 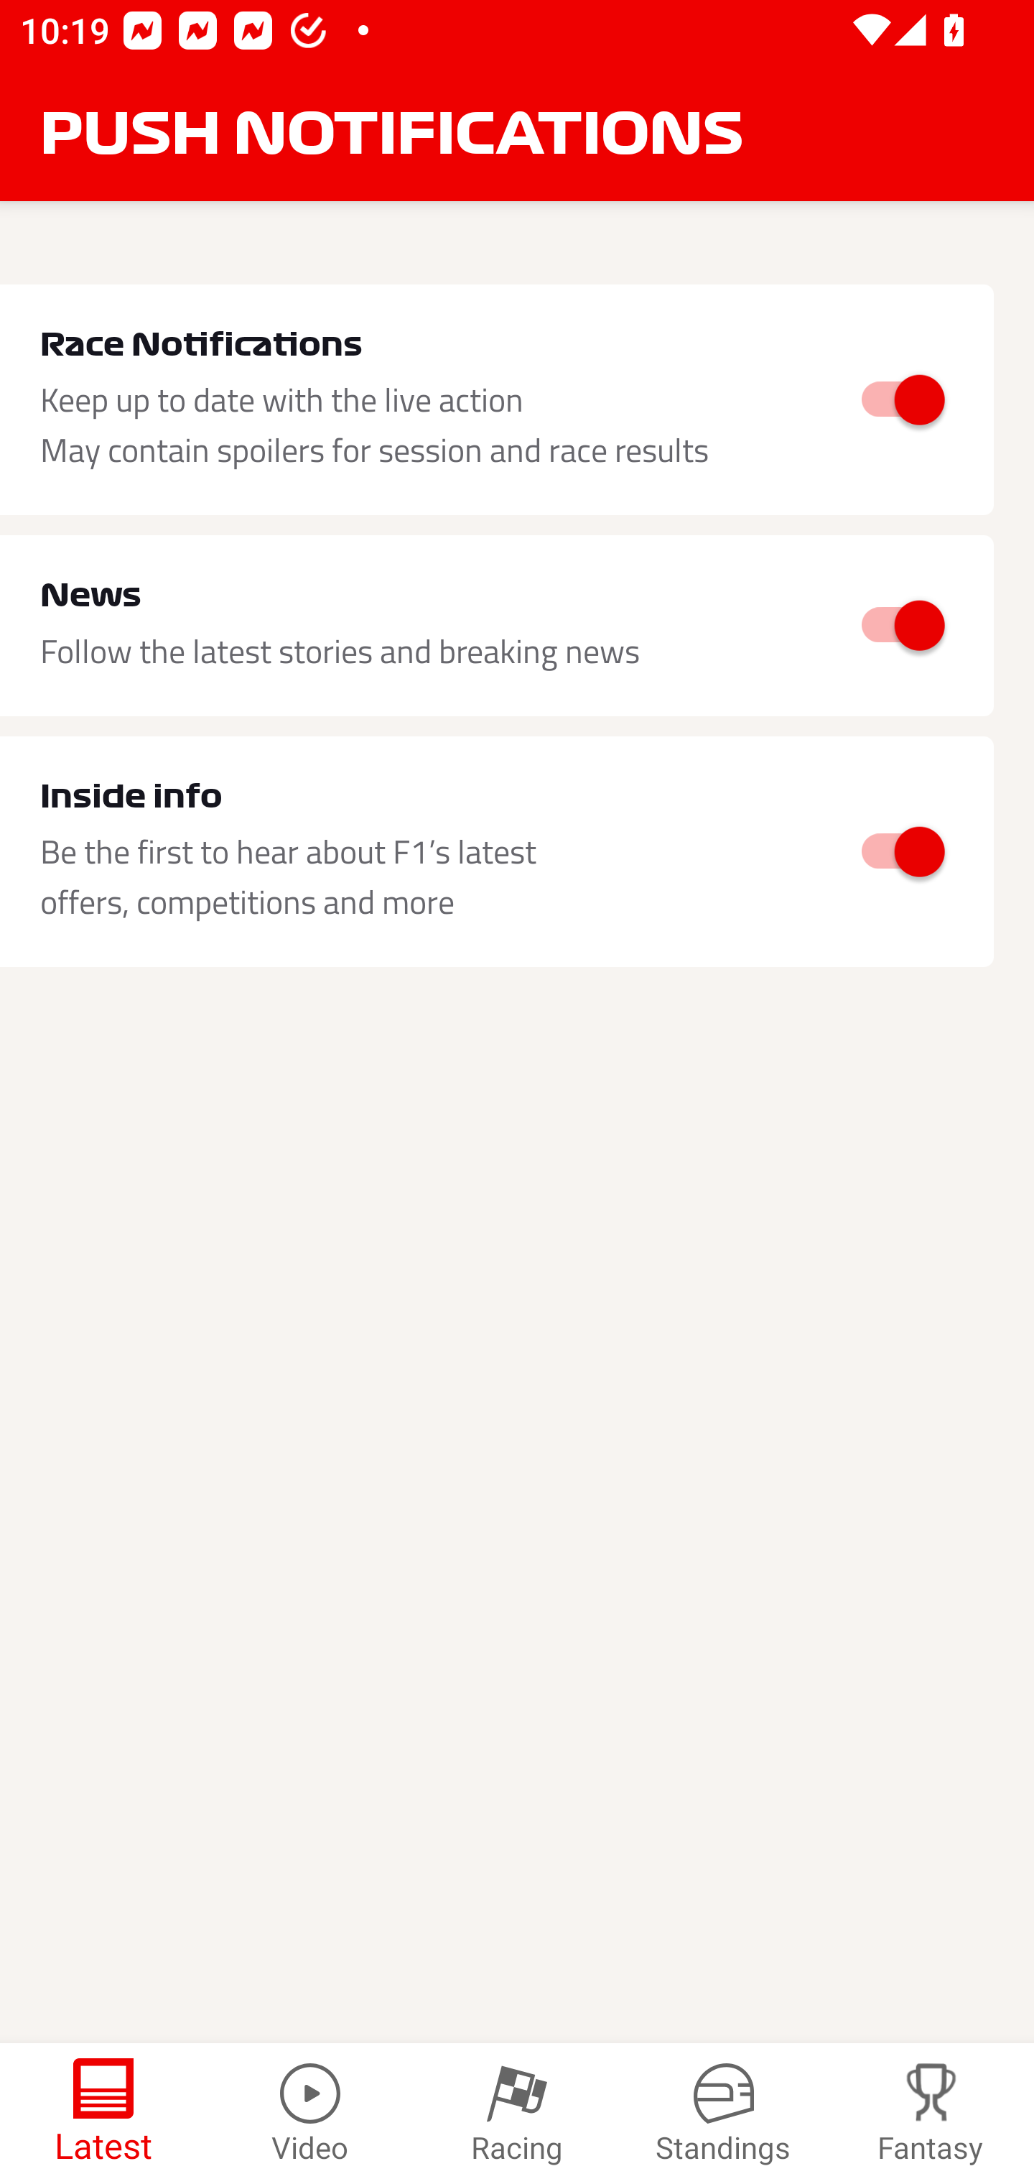 I want to click on Standings, so click(x=724, y=2114).